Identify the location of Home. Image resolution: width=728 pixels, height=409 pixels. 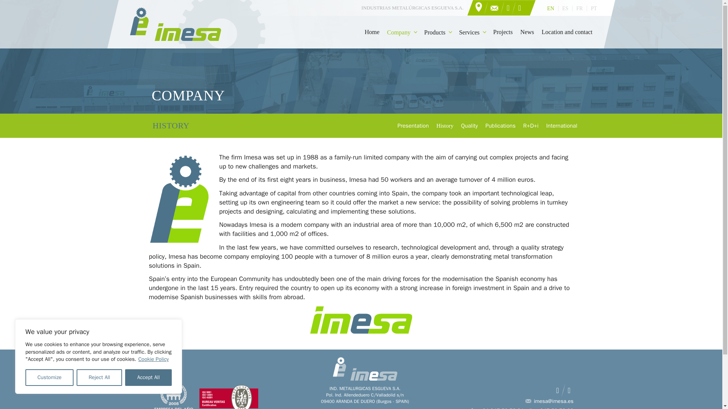
(372, 32).